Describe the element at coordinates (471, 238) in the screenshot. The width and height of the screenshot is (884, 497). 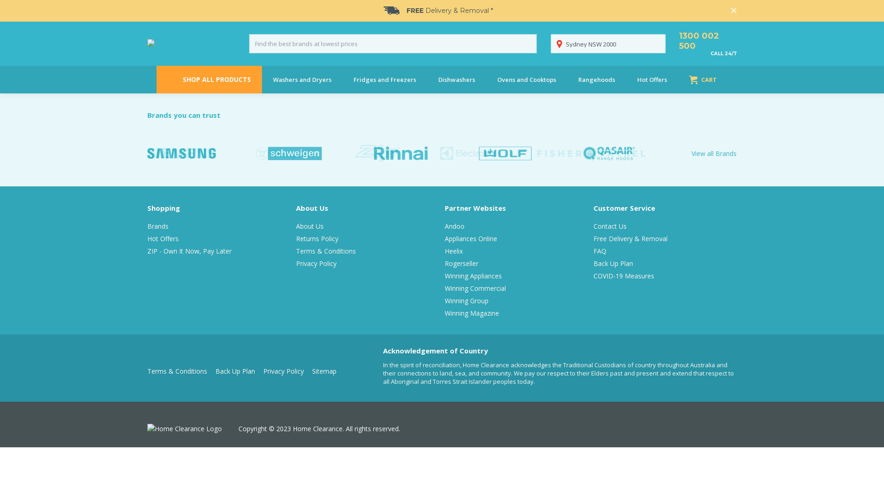
I see `Appliances Online` at that location.